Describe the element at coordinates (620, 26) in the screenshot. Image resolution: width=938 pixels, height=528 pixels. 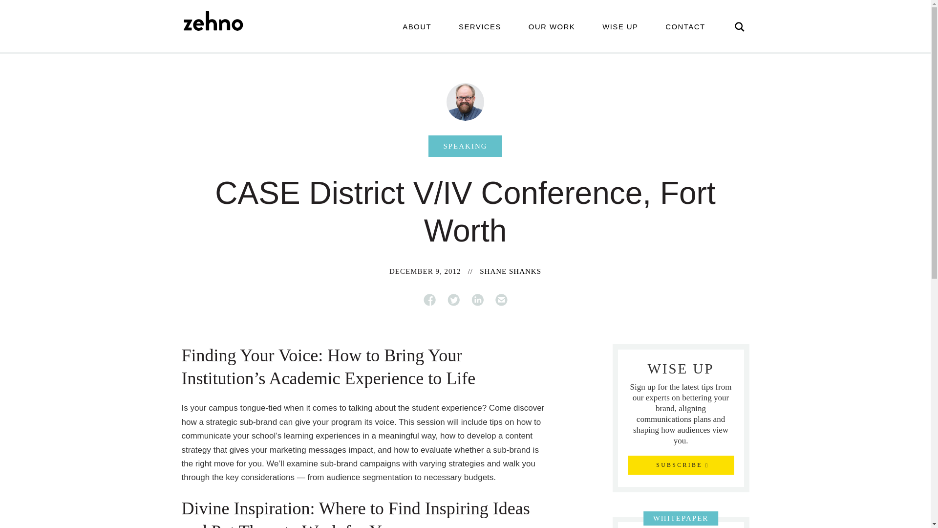
I see `WISE UP` at that location.